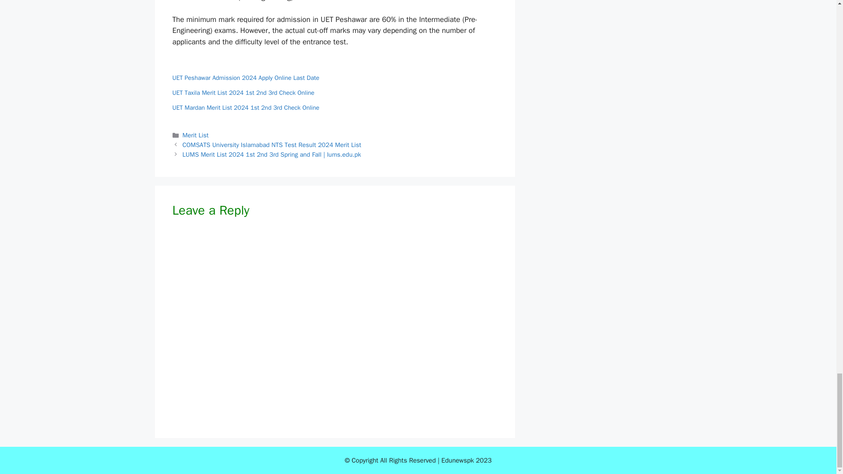  I want to click on UET Peshawar Admission 2024 Apply Online Last Date, so click(245, 77).